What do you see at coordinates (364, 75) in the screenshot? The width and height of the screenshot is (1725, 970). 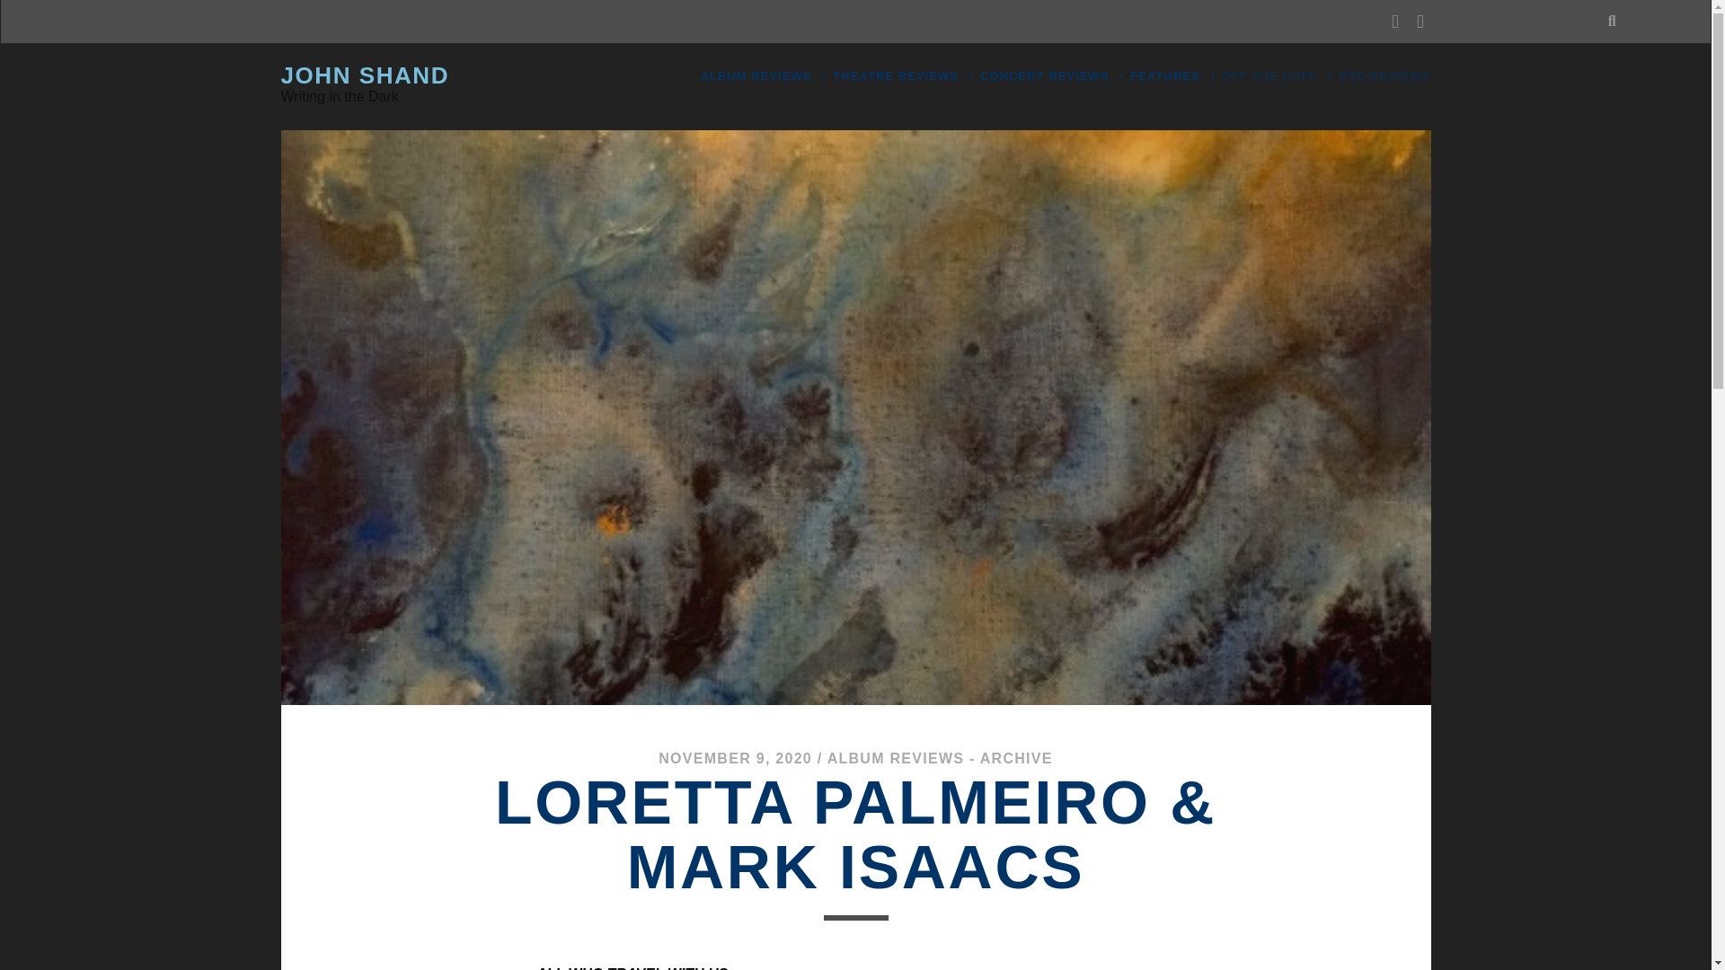 I see `JOHN SHAND` at bounding box center [364, 75].